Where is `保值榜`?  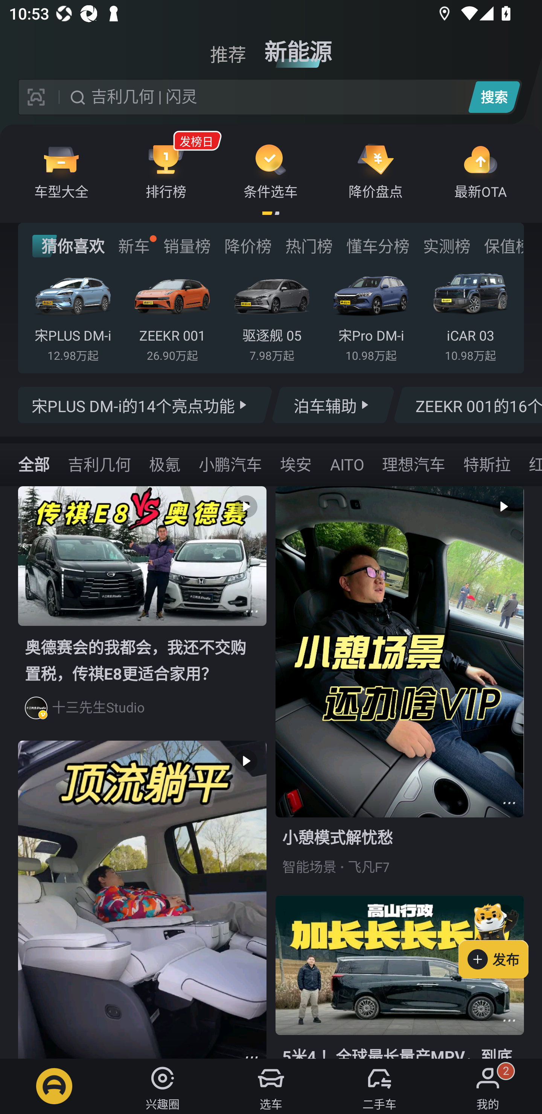
保值榜 is located at coordinates (503, 246).